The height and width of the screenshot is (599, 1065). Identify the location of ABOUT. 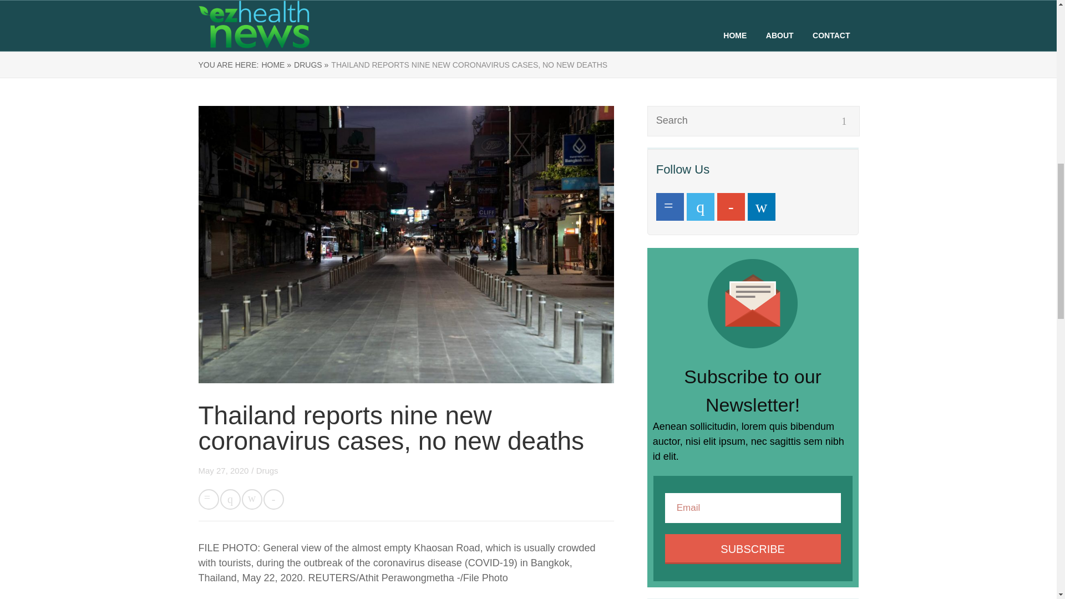
(779, 35).